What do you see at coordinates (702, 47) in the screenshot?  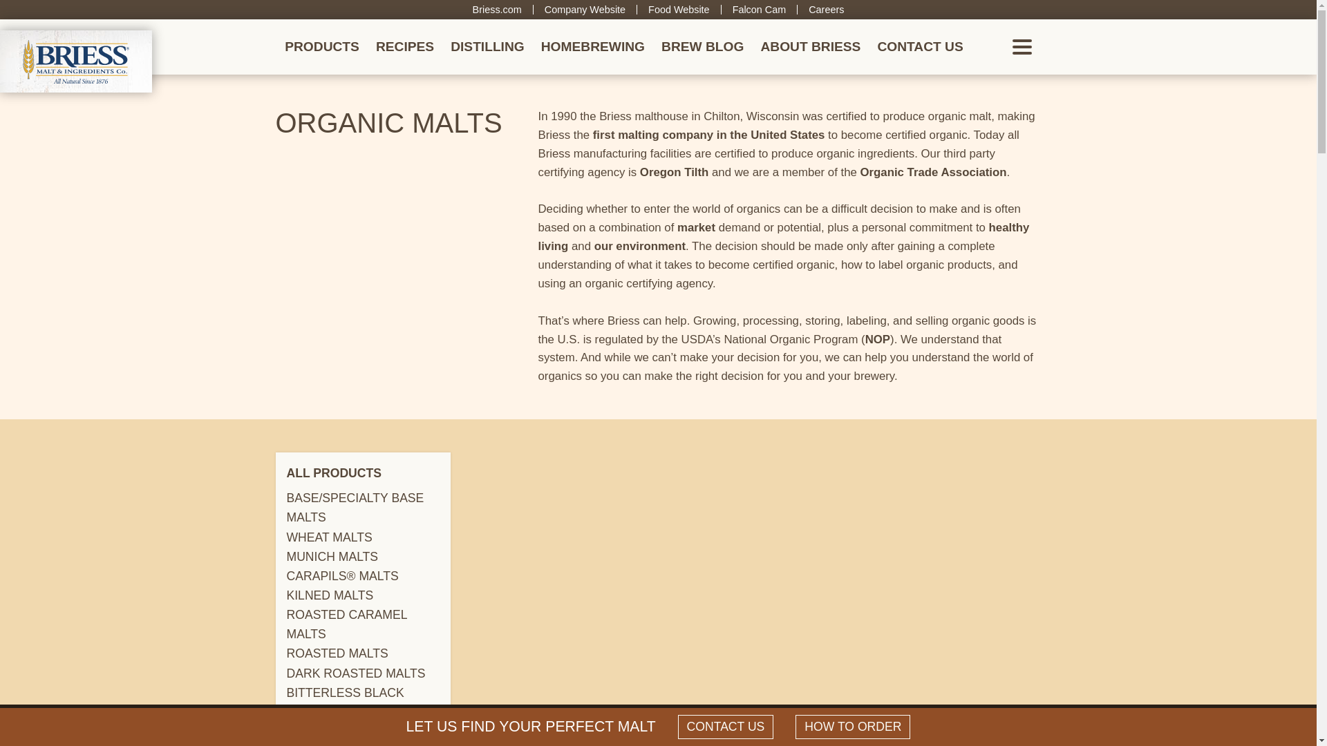 I see `BREW BLOG` at bounding box center [702, 47].